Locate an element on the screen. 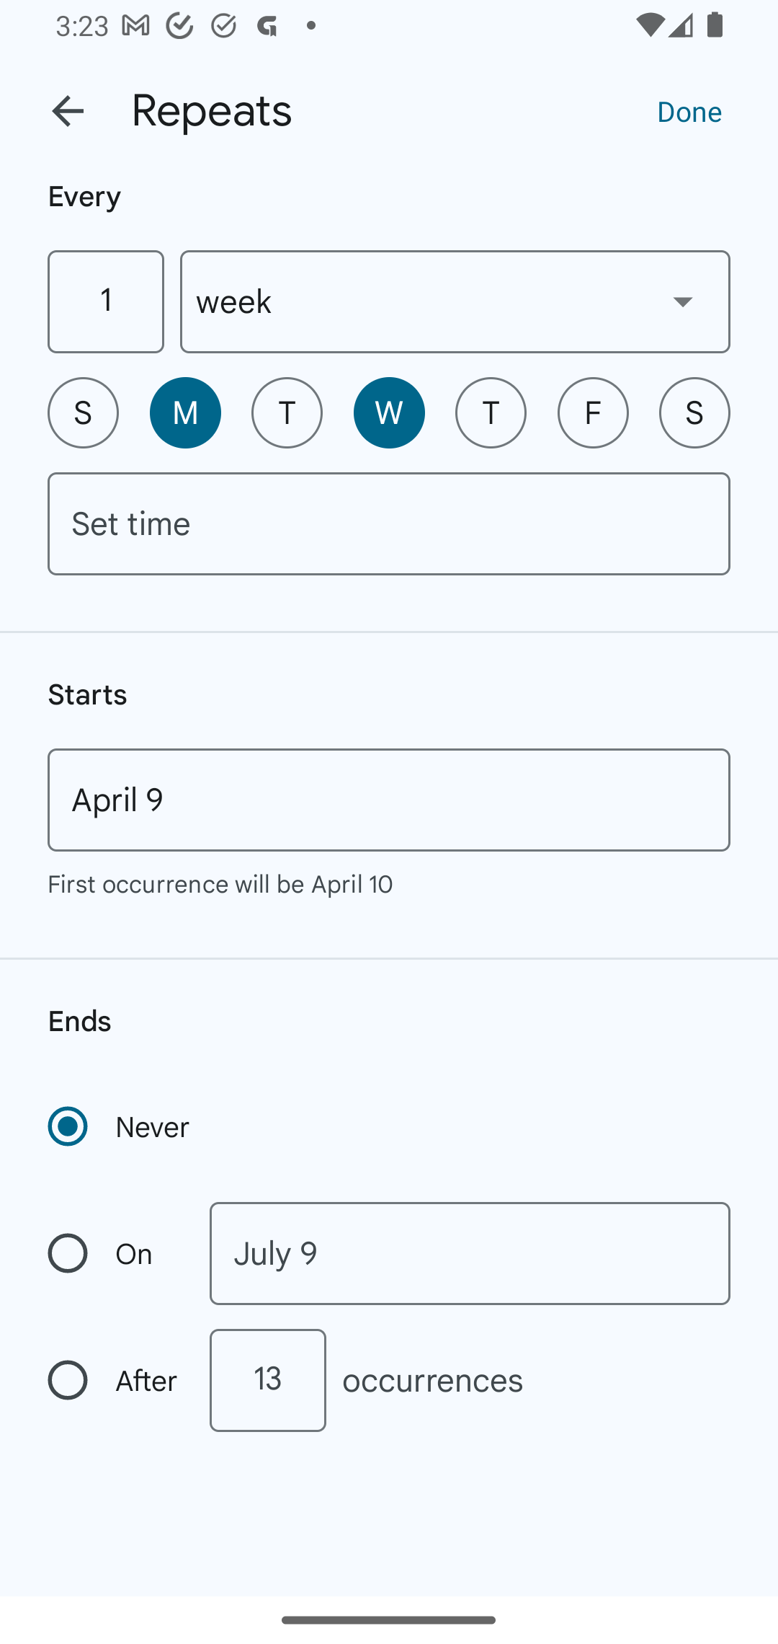  M Monday, selected is located at coordinates (185, 412).